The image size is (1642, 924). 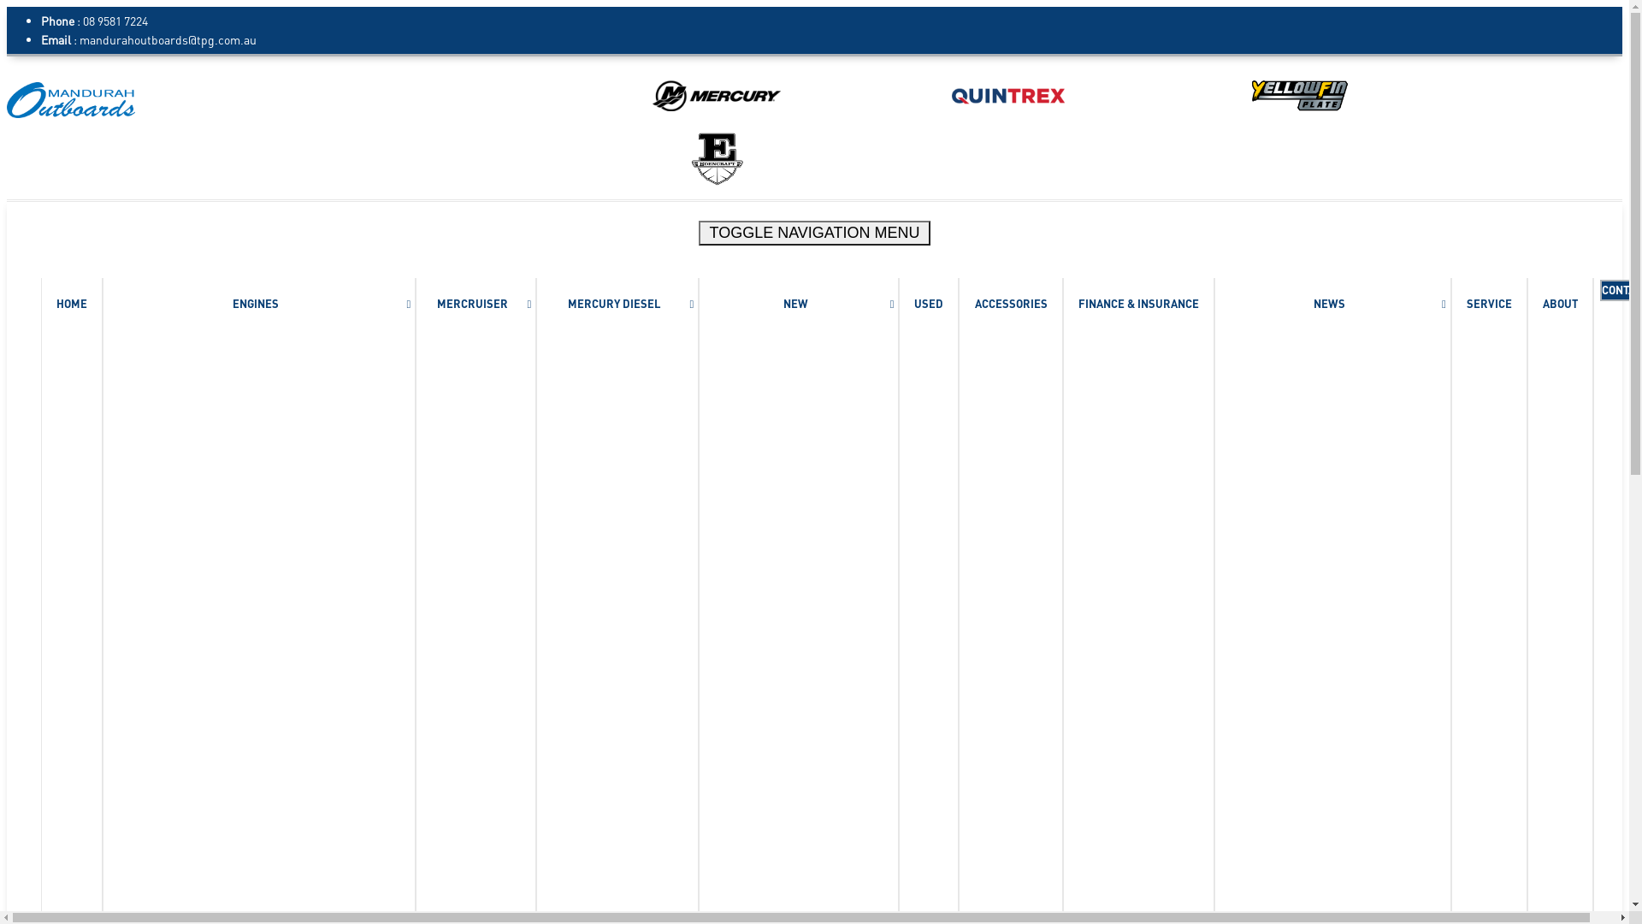 What do you see at coordinates (1490, 305) in the screenshot?
I see `SERVICE` at bounding box center [1490, 305].